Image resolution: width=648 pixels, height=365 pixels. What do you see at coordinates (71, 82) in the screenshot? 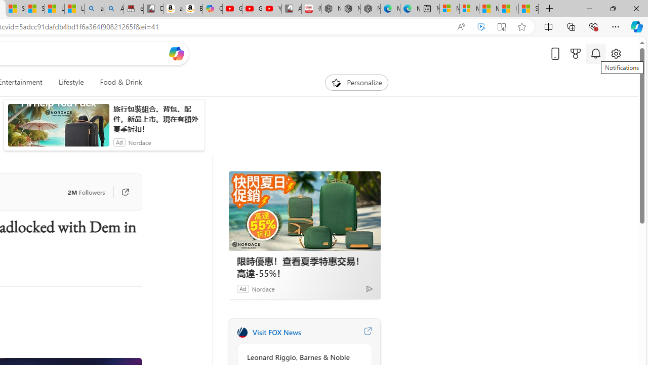
I see `Lifestyle` at bounding box center [71, 82].